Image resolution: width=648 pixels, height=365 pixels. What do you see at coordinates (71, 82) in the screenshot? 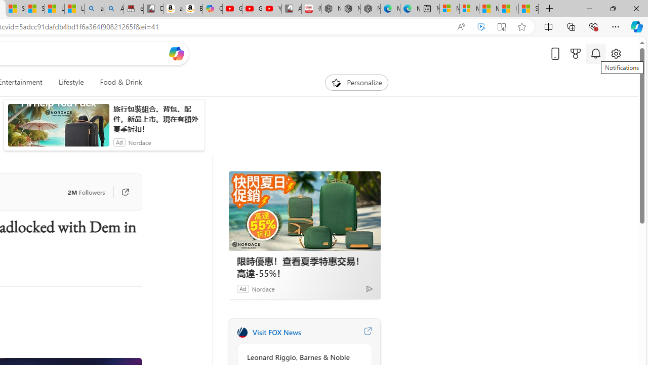
I see `Lifestyle` at bounding box center [71, 82].